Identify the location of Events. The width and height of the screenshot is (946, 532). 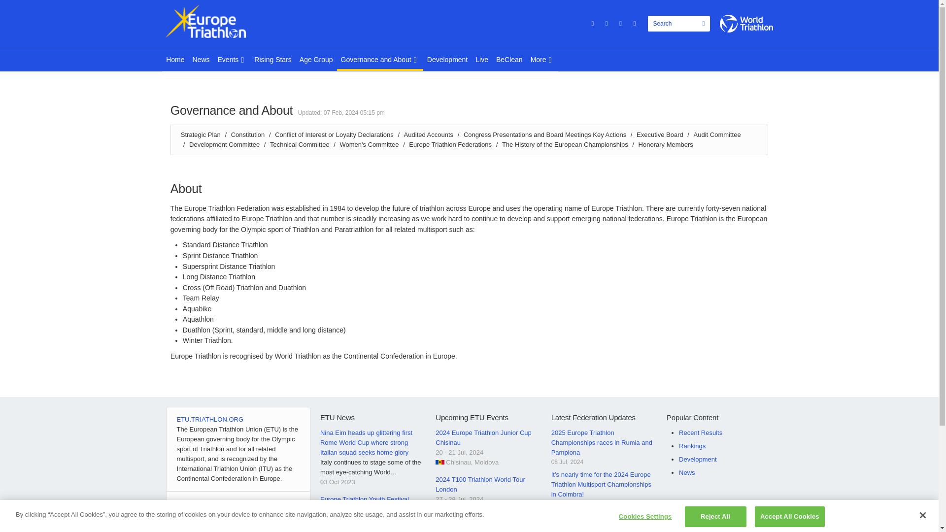
(232, 60).